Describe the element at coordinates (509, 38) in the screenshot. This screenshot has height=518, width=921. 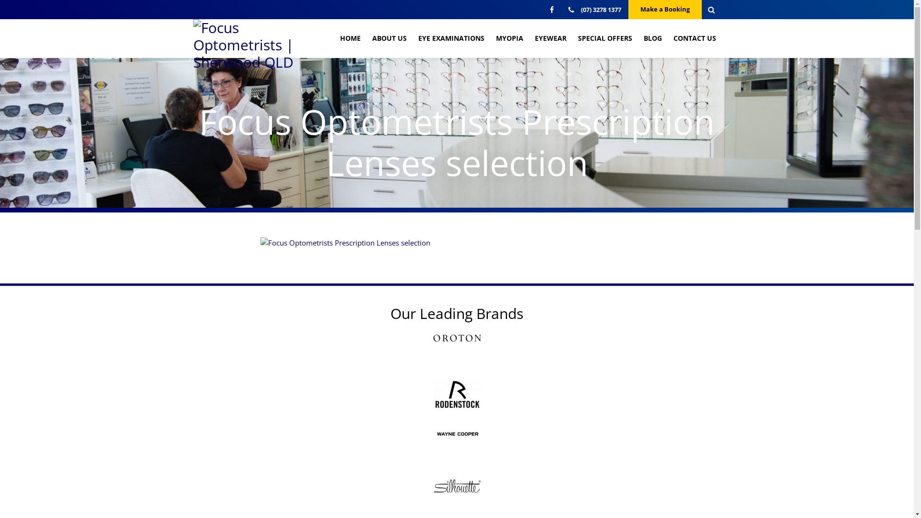
I see `MYOPIA` at that location.